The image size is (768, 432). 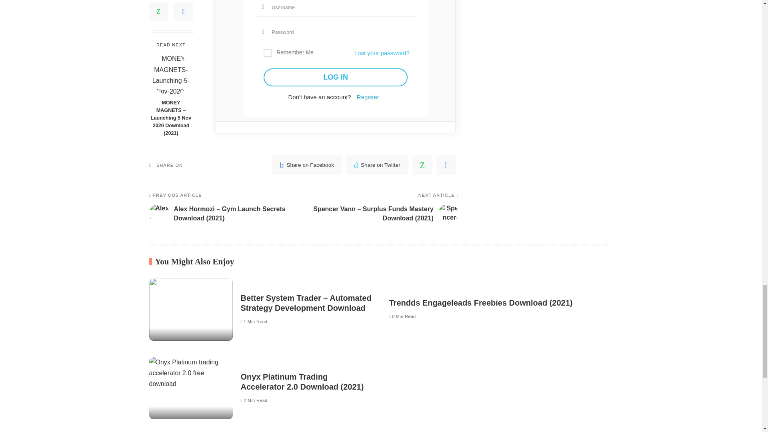 I want to click on Facebook, so click(x=306, y=165).